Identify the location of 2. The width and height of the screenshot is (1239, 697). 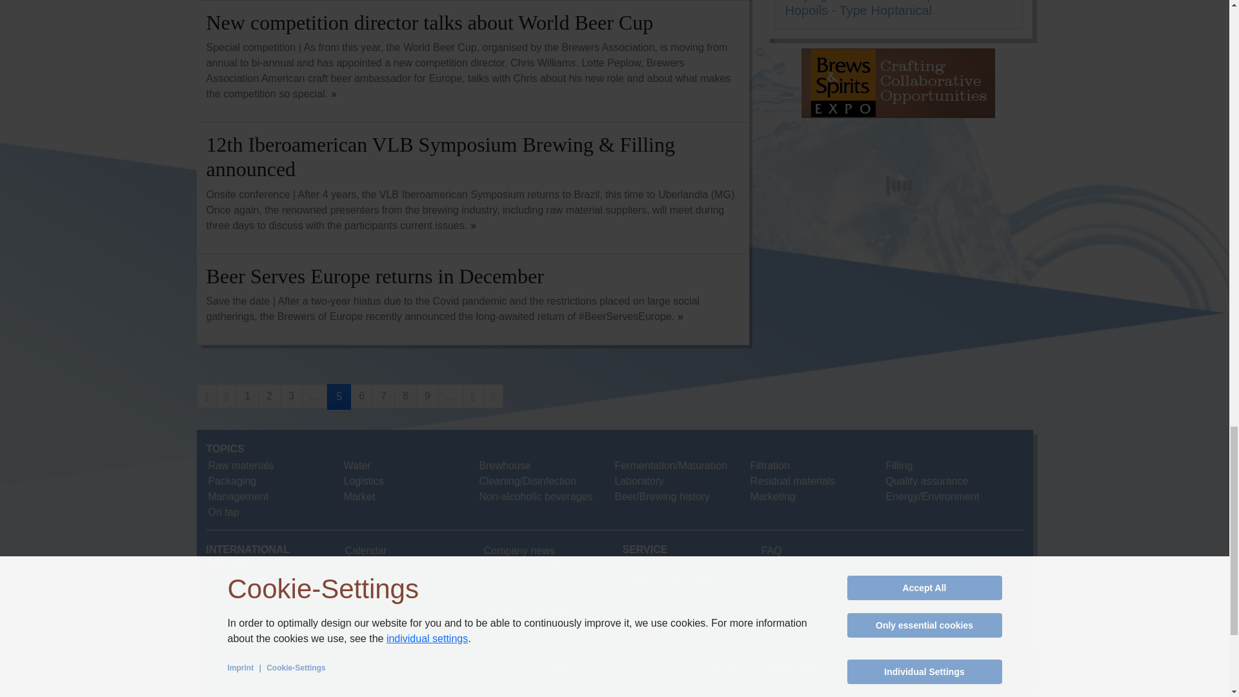
(269, 396).